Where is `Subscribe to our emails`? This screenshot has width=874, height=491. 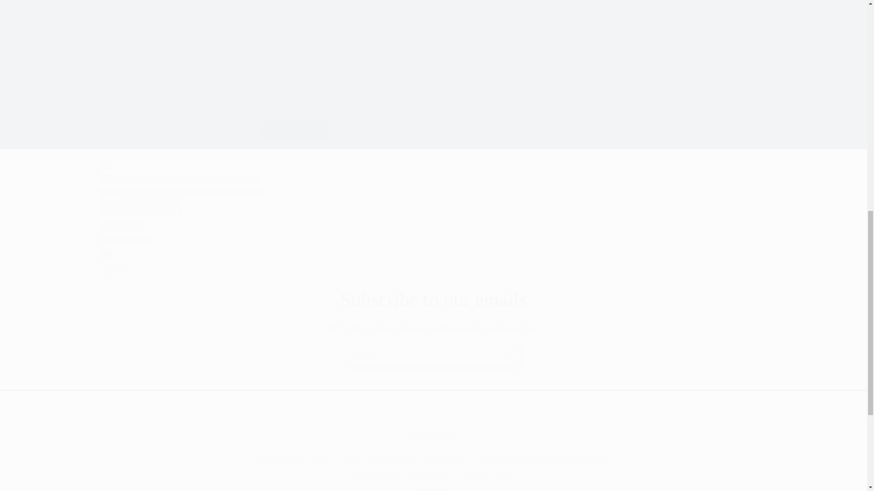
Subscribe to our emails is located at coordinates (433, 299).